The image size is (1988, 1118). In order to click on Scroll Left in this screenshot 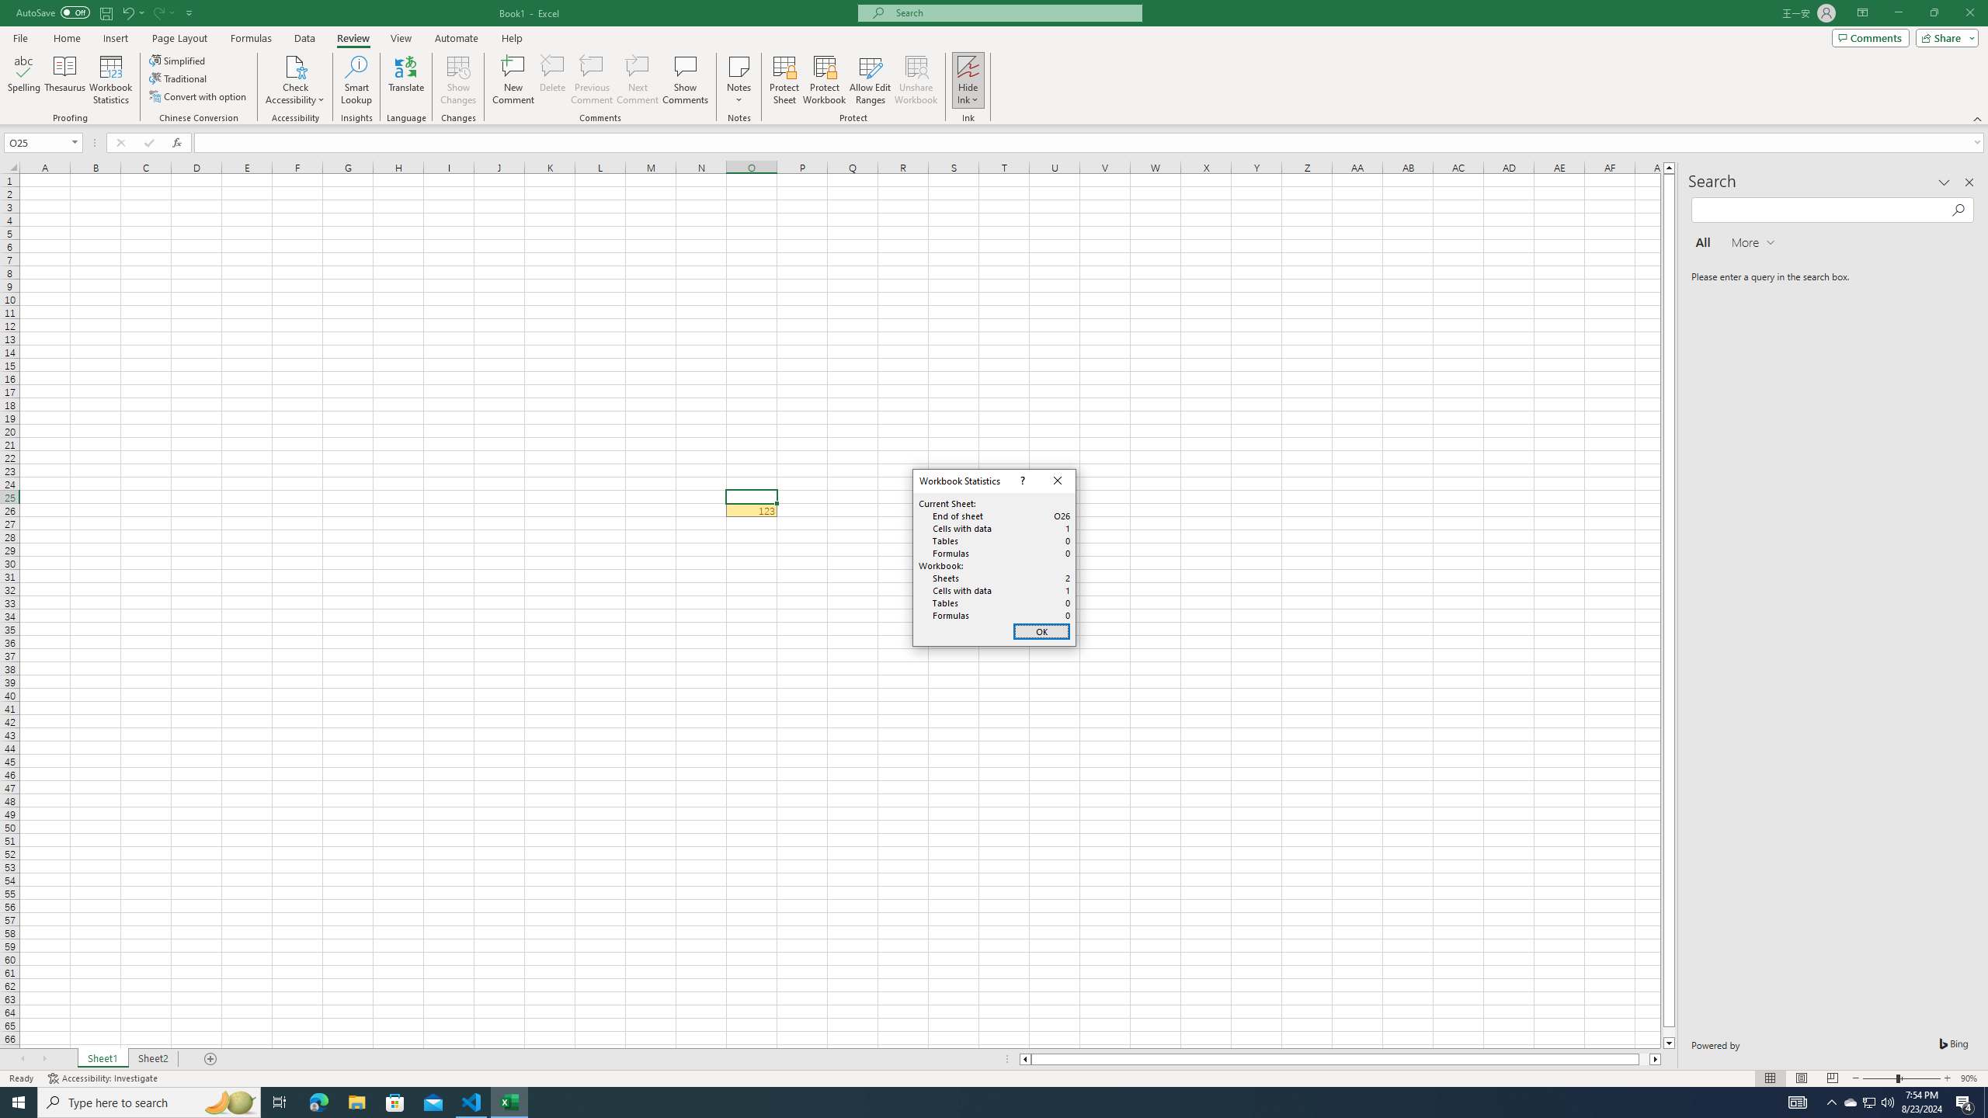, I will do `click(23, 1059)`.